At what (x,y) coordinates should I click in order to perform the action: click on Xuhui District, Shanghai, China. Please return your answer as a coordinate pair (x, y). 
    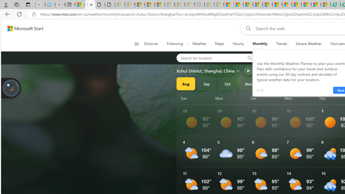
    Looking at the image, I should click on (205, 71).